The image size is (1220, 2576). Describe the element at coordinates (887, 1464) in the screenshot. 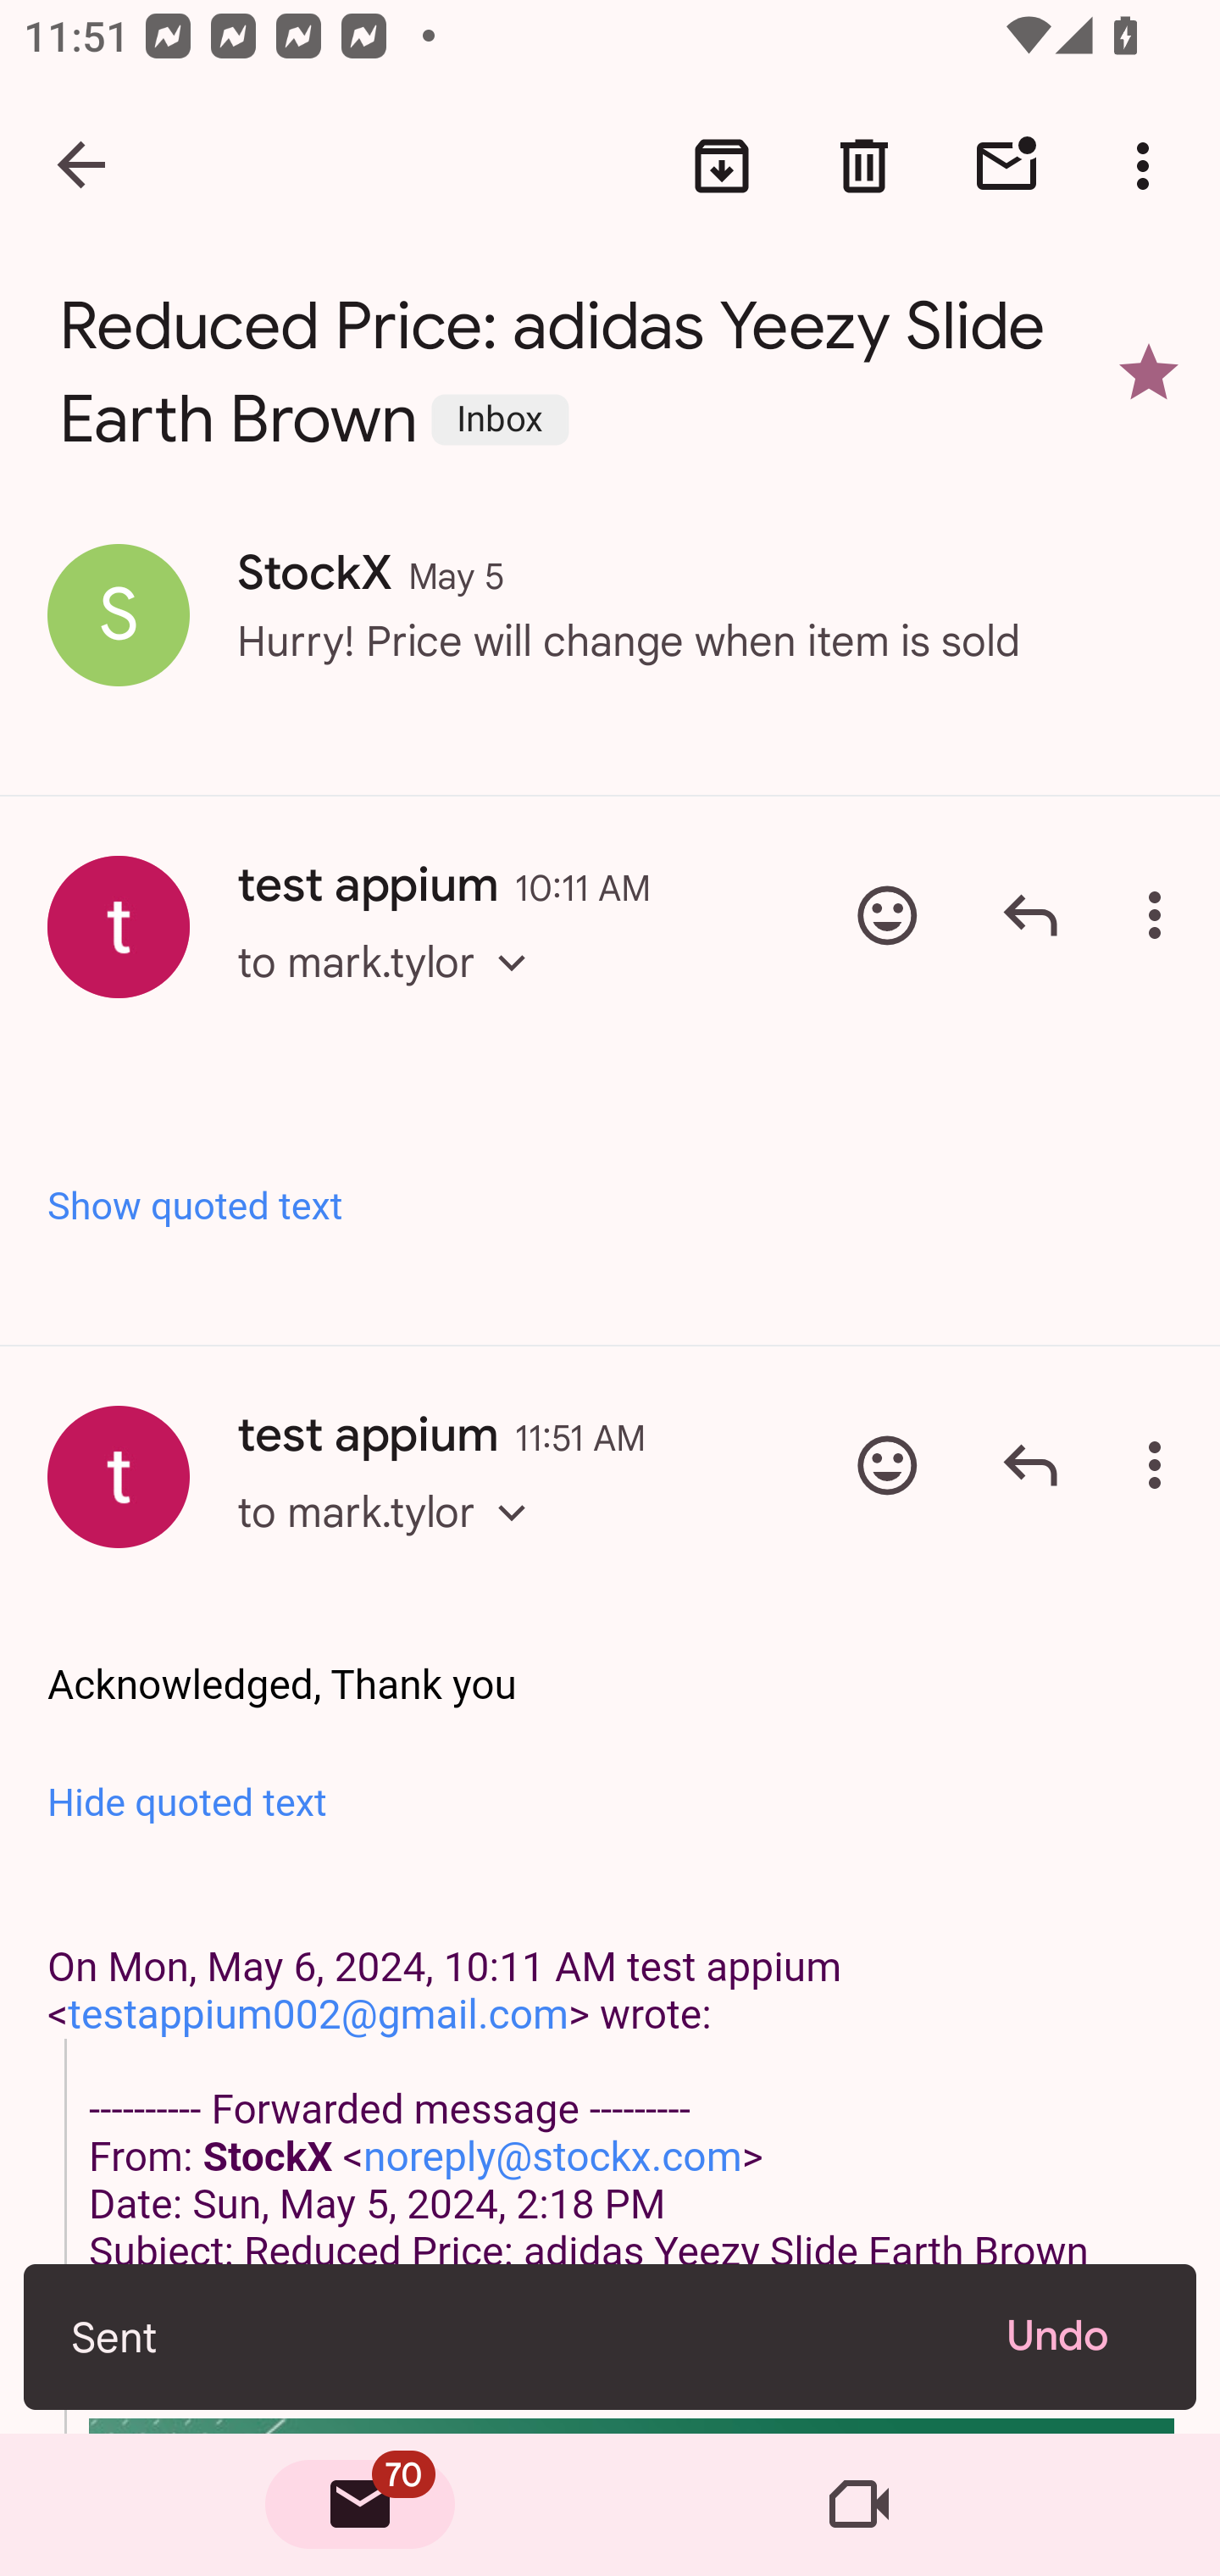

I see `Add emoji reaction` at that location.